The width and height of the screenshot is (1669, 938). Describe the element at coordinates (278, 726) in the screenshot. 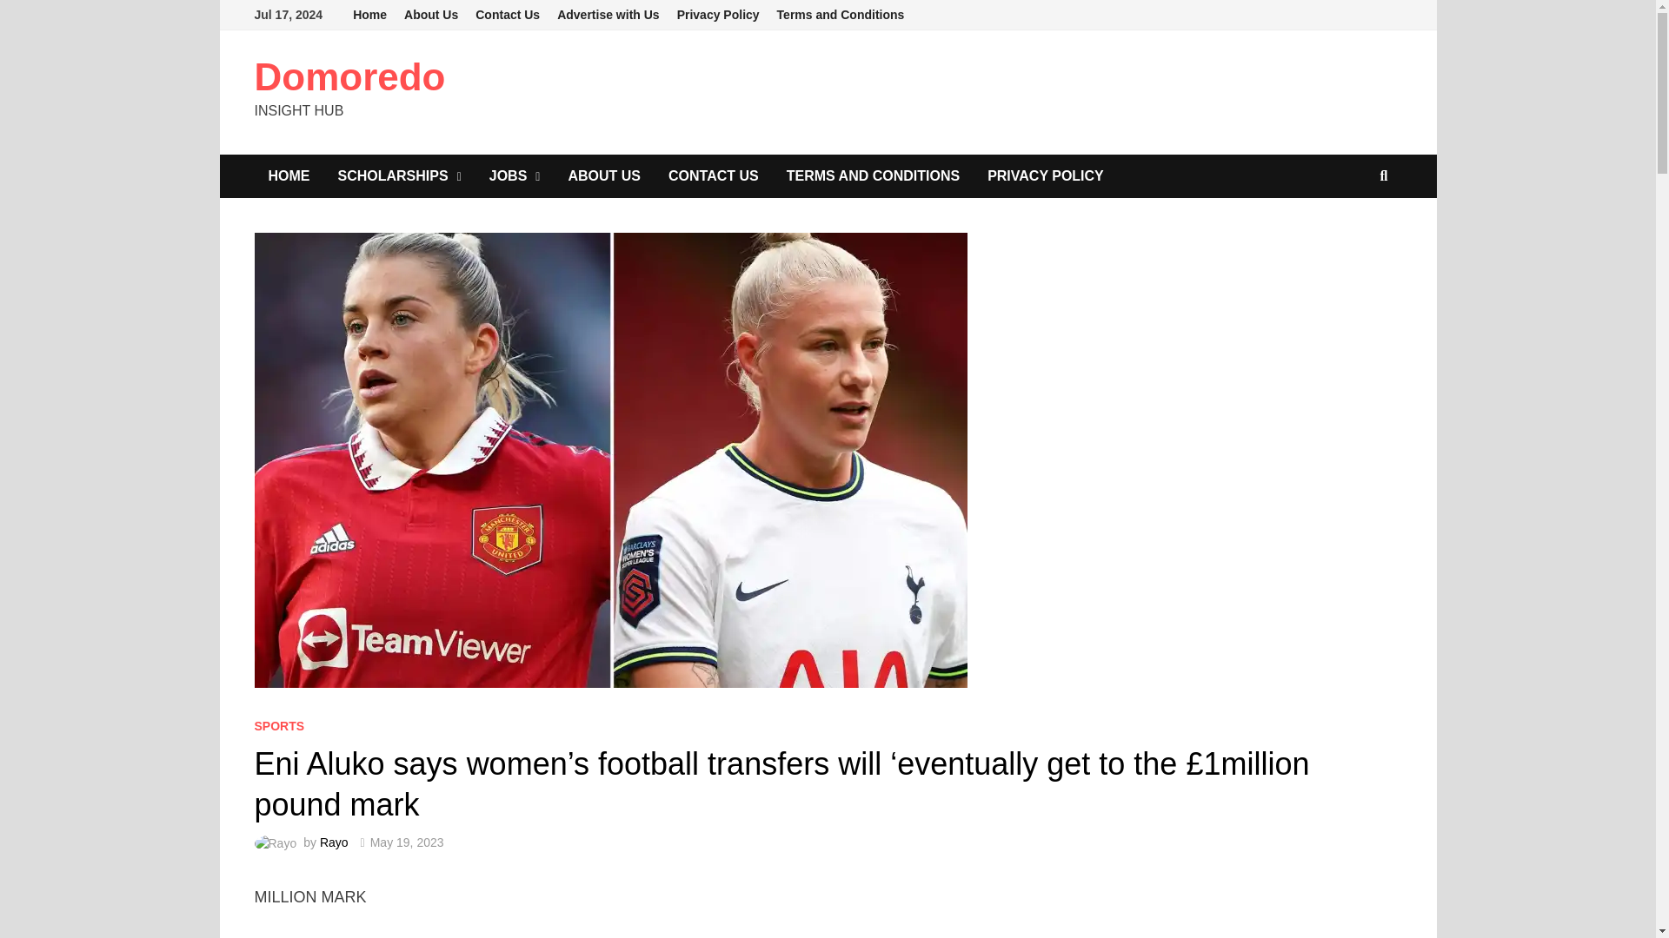

I see `SPORTS` at that location.